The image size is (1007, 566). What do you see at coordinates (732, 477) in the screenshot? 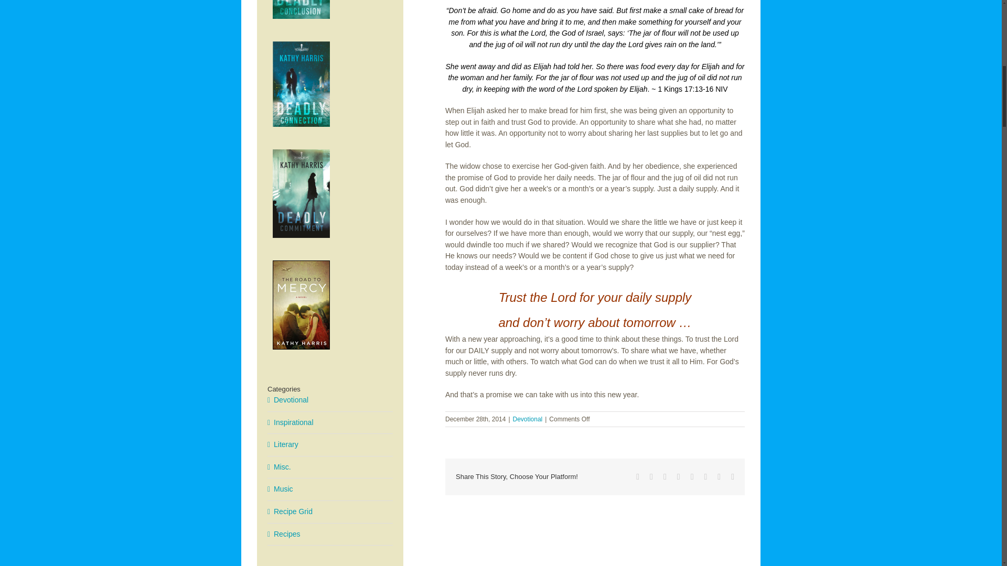
I see `Email` at bounding box center [732, 477].